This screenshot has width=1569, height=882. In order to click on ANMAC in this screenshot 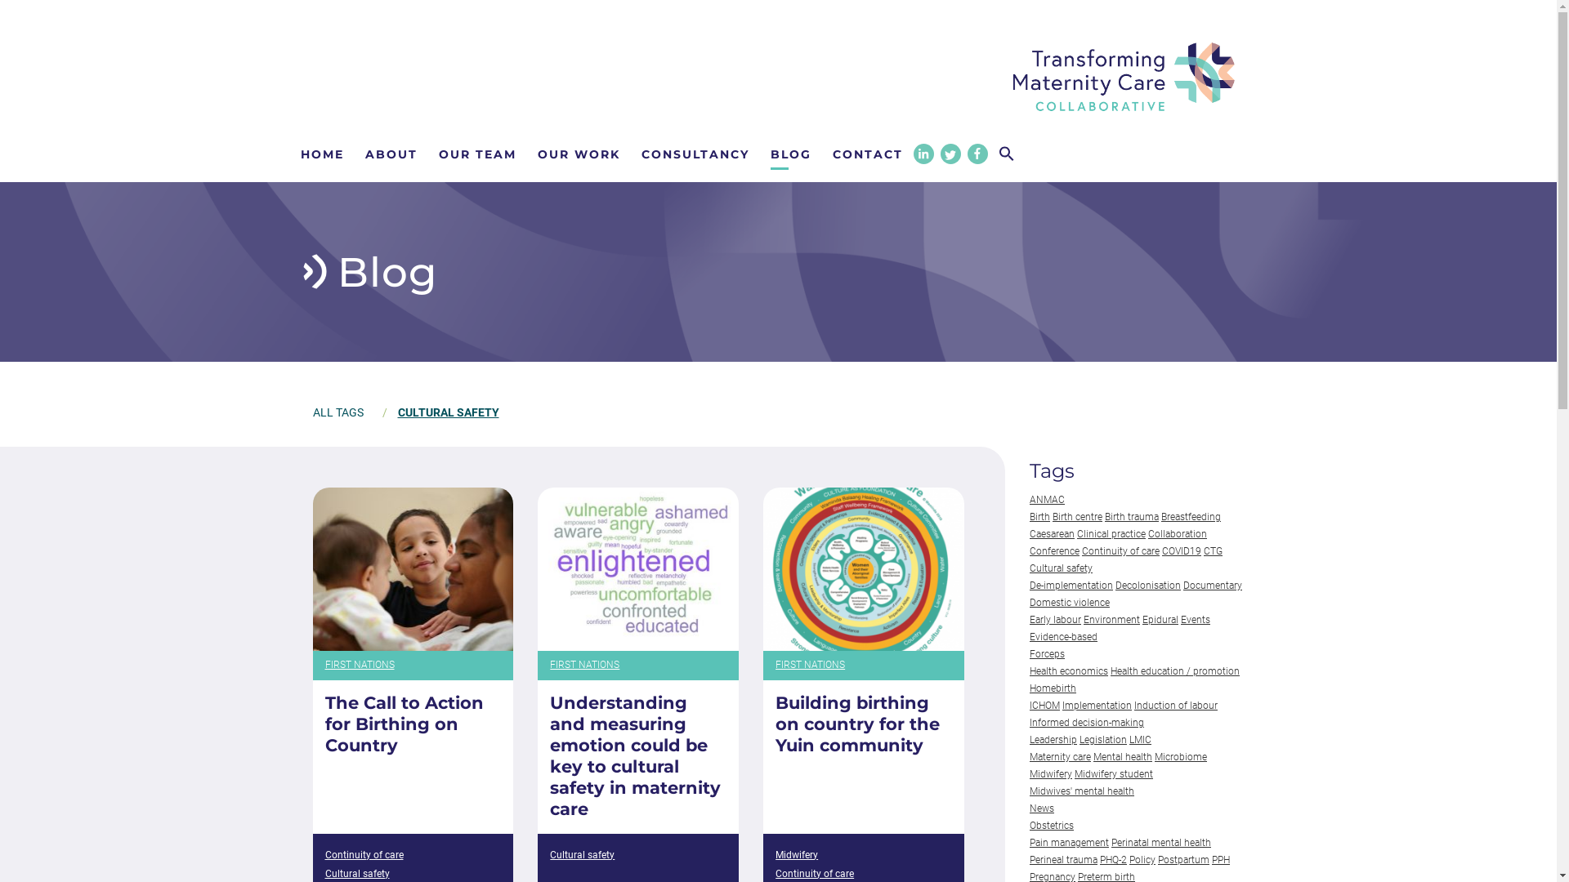, I will do `click(1048, 500)`.